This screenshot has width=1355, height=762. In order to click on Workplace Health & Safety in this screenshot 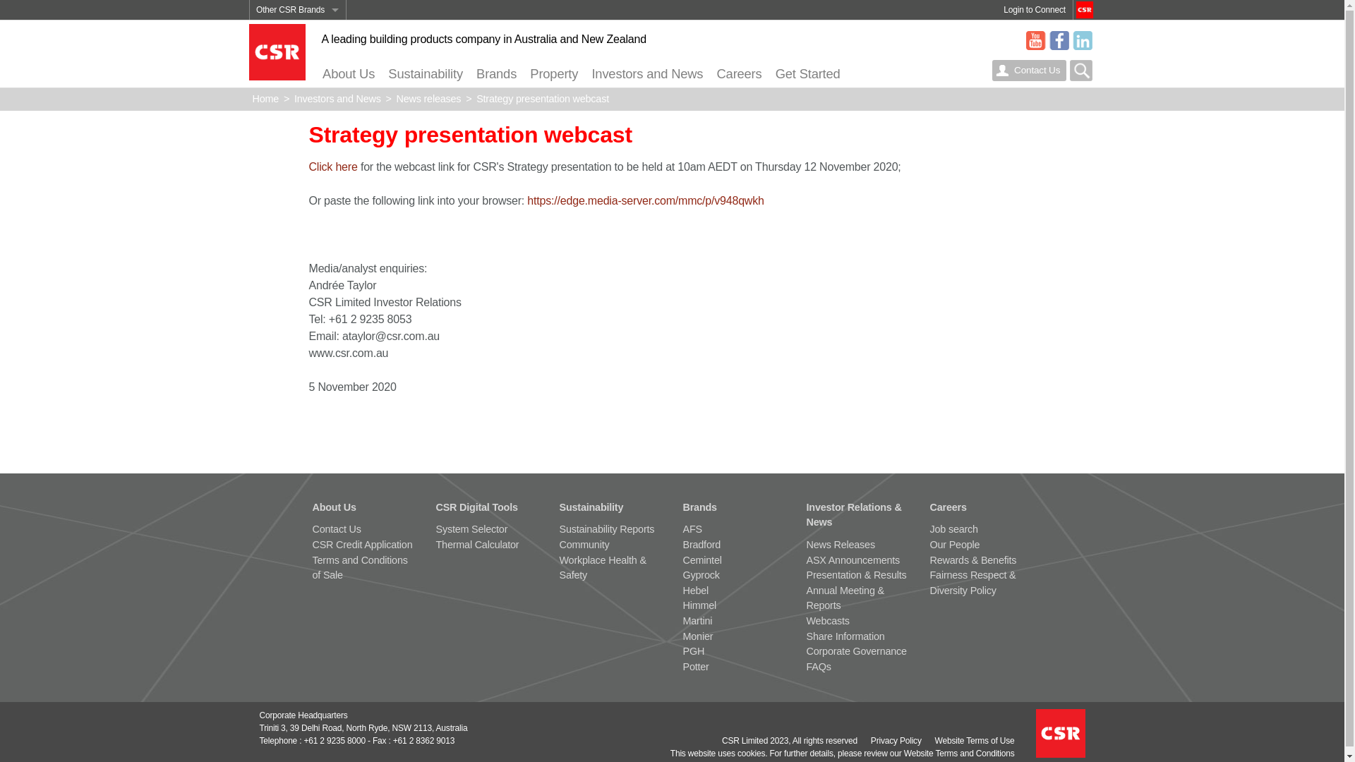, I will do `click(603, 568)`.